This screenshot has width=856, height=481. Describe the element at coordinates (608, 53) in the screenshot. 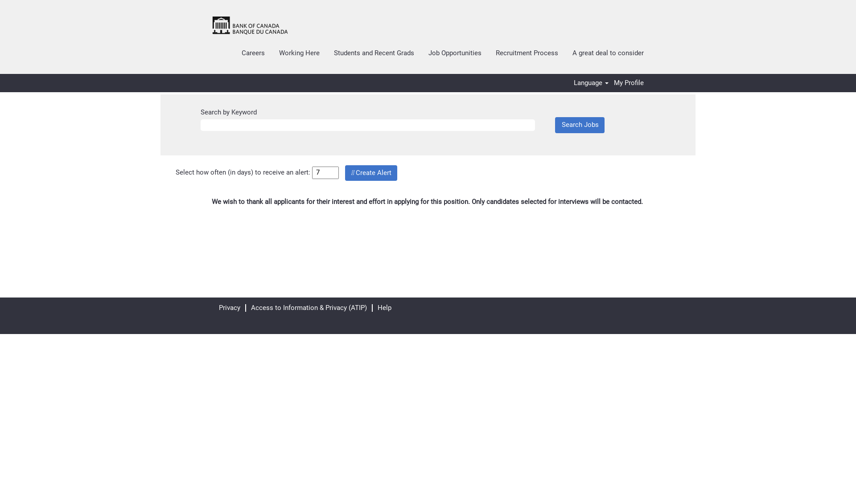

I see `A great deal to consider` at that location.